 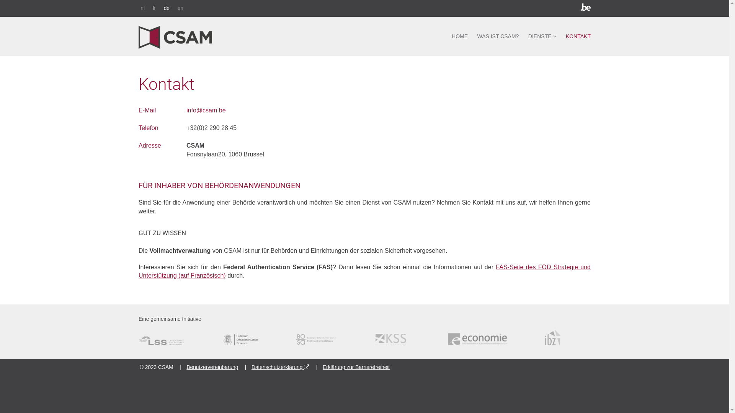 I want to click on info@csam.be, so click(x=206, y=110).